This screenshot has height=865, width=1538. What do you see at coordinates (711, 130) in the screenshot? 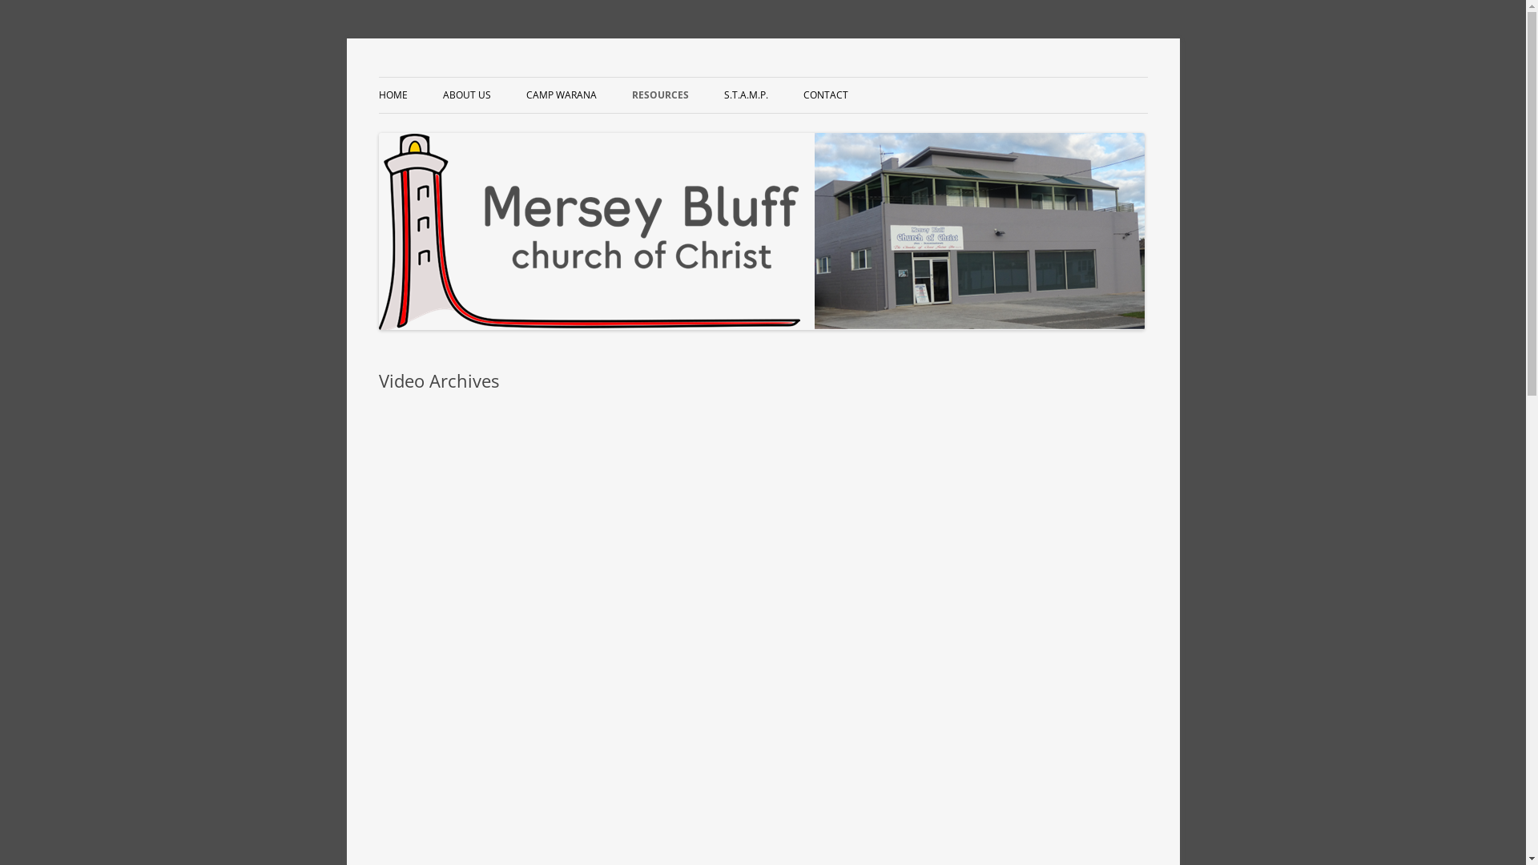
I see `BACK TO BIBLE BASICS` at bounding box center [711, 130].